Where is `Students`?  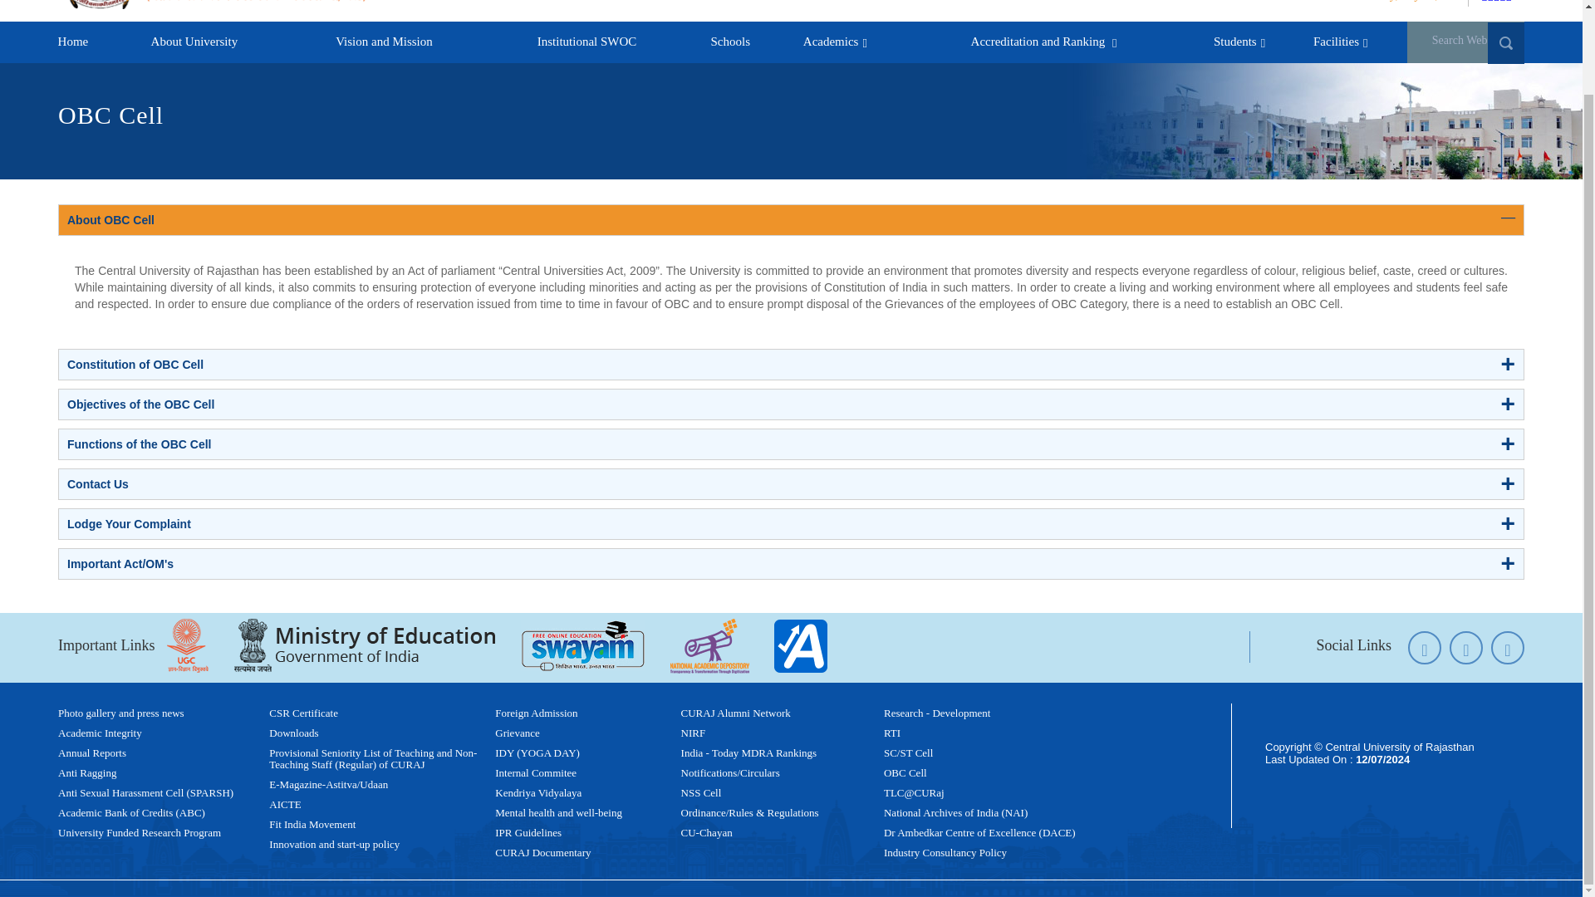 Students is located at coordinates (1238, 42).